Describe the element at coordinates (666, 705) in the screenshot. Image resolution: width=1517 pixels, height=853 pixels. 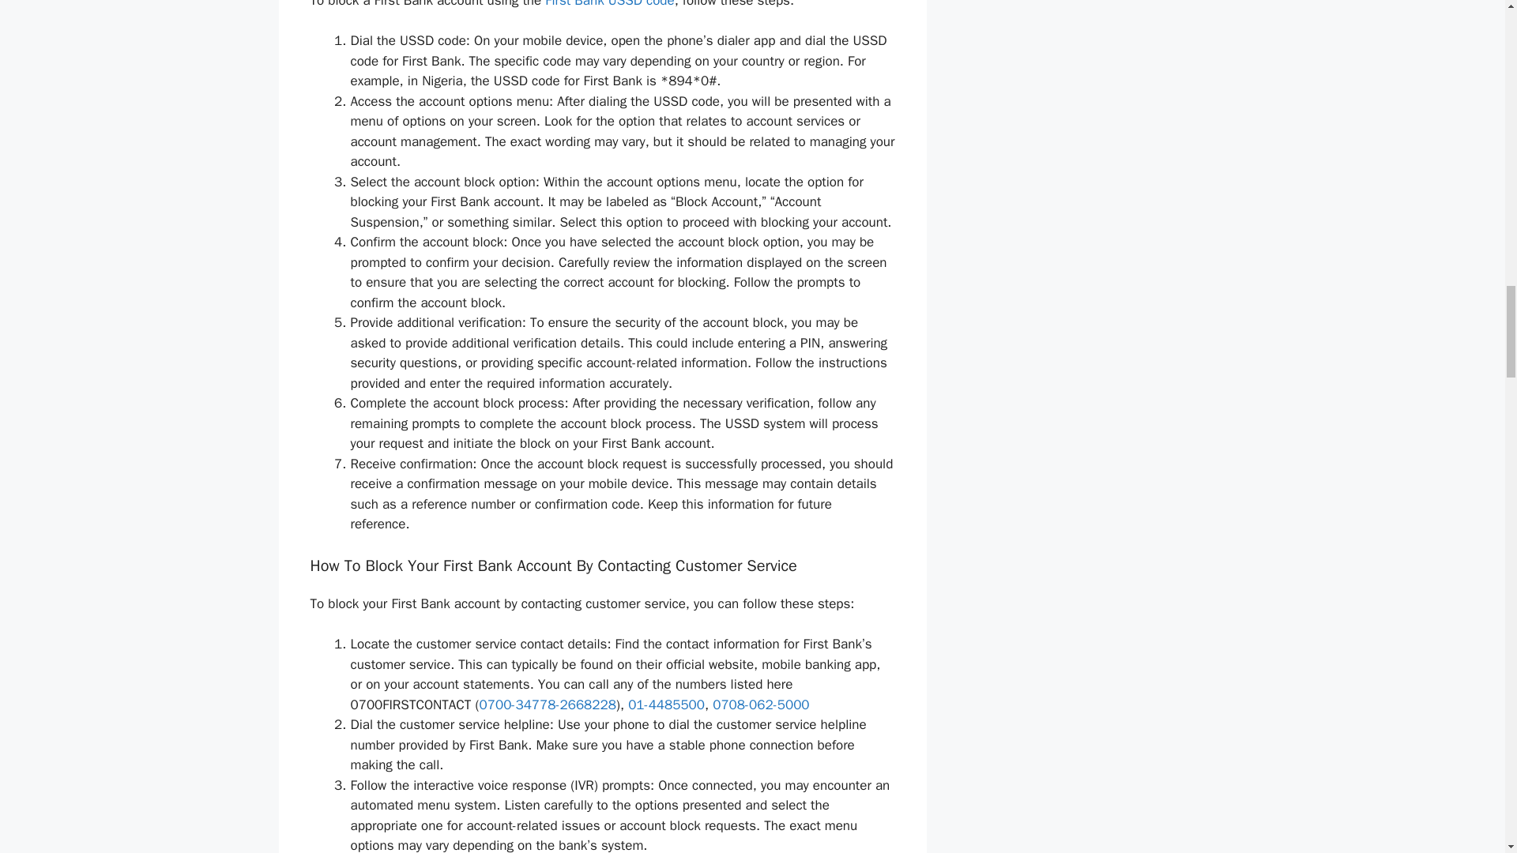
I see `01-4485500` at that location.